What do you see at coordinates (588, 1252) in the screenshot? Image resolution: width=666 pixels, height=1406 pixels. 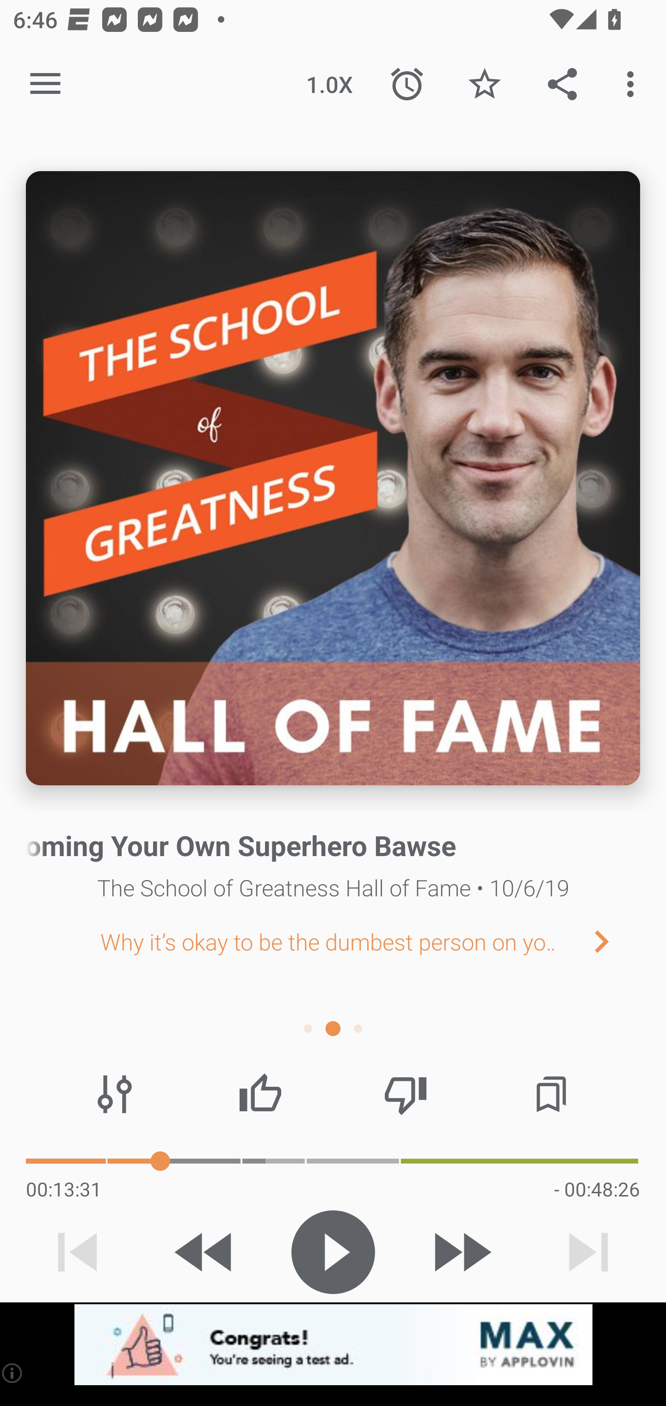 I see `Next track` at bounding box center [588, 1252].